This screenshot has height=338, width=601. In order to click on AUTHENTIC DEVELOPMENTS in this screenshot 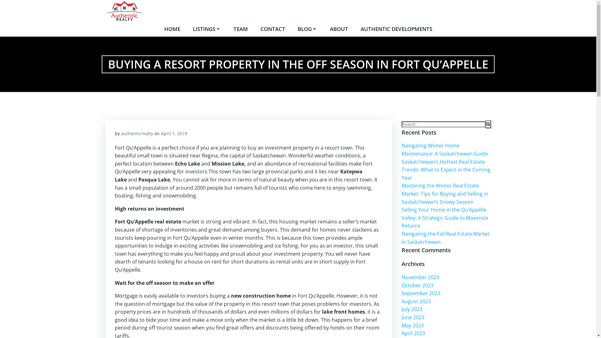, I will do `click(396, 29)`.